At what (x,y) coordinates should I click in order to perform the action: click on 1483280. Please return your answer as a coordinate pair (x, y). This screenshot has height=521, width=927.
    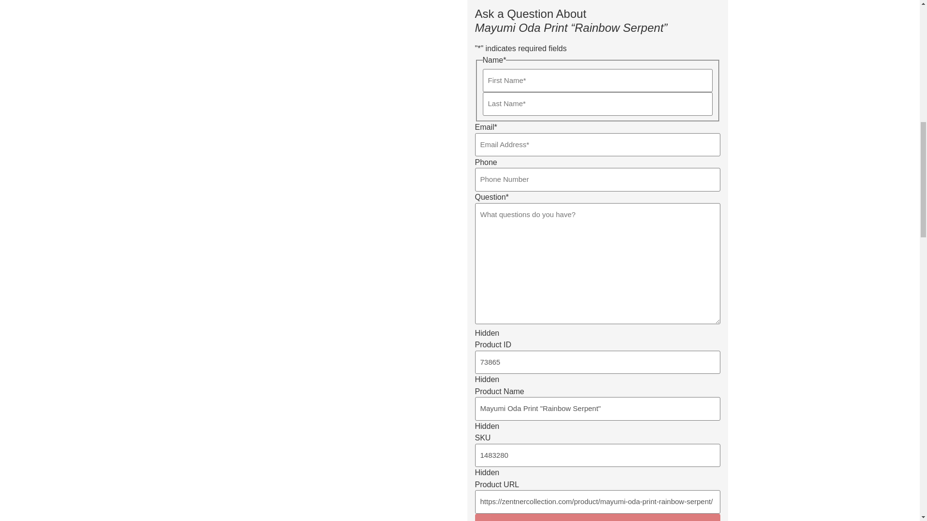
    Looking at the image, I should click on (597, 455).